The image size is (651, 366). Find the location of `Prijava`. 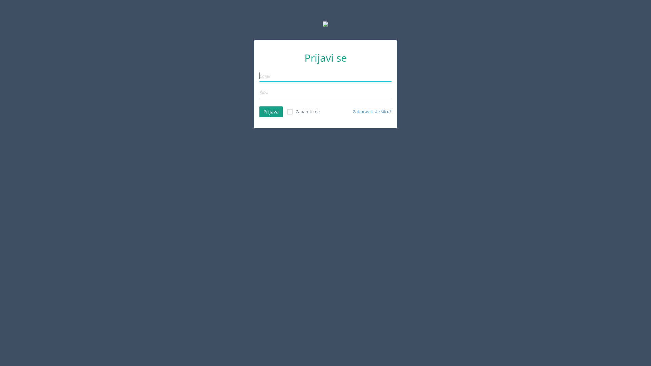

Prijava is located at coordinates (271, 112).